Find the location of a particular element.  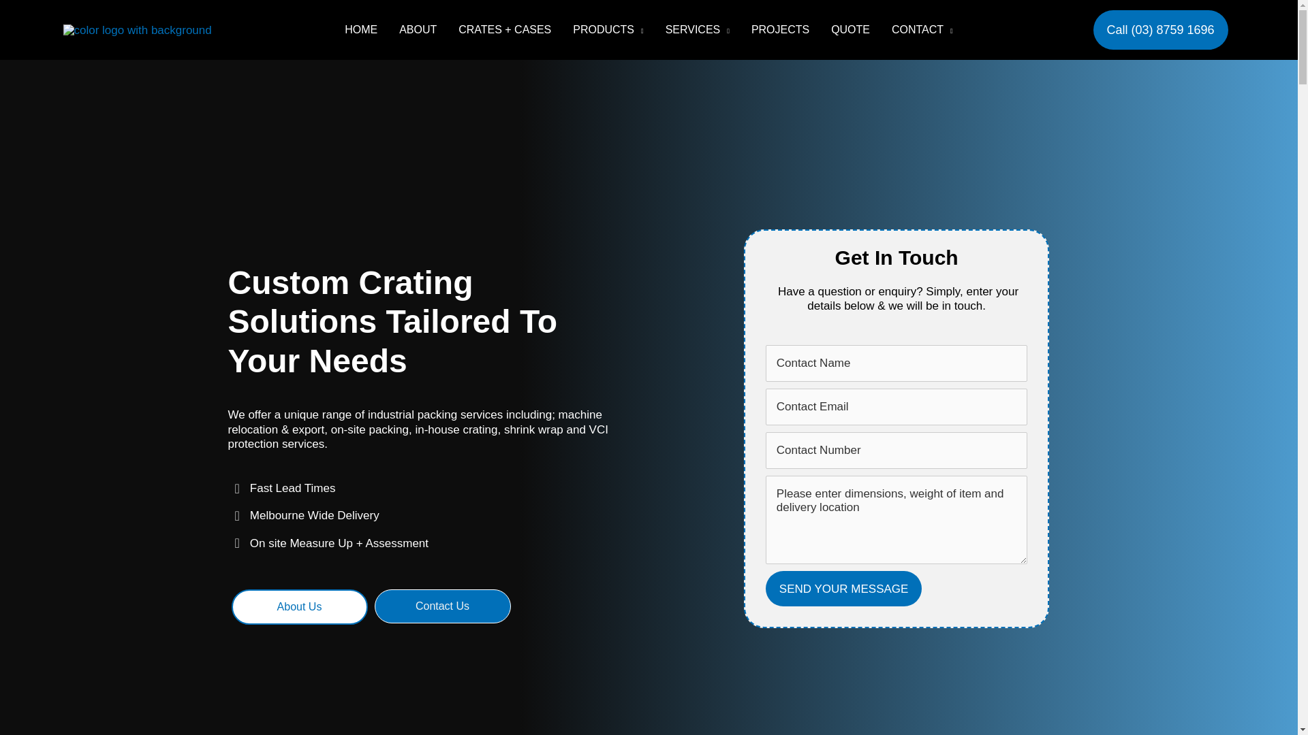

SERVICES is located at coordinates (698, 30).